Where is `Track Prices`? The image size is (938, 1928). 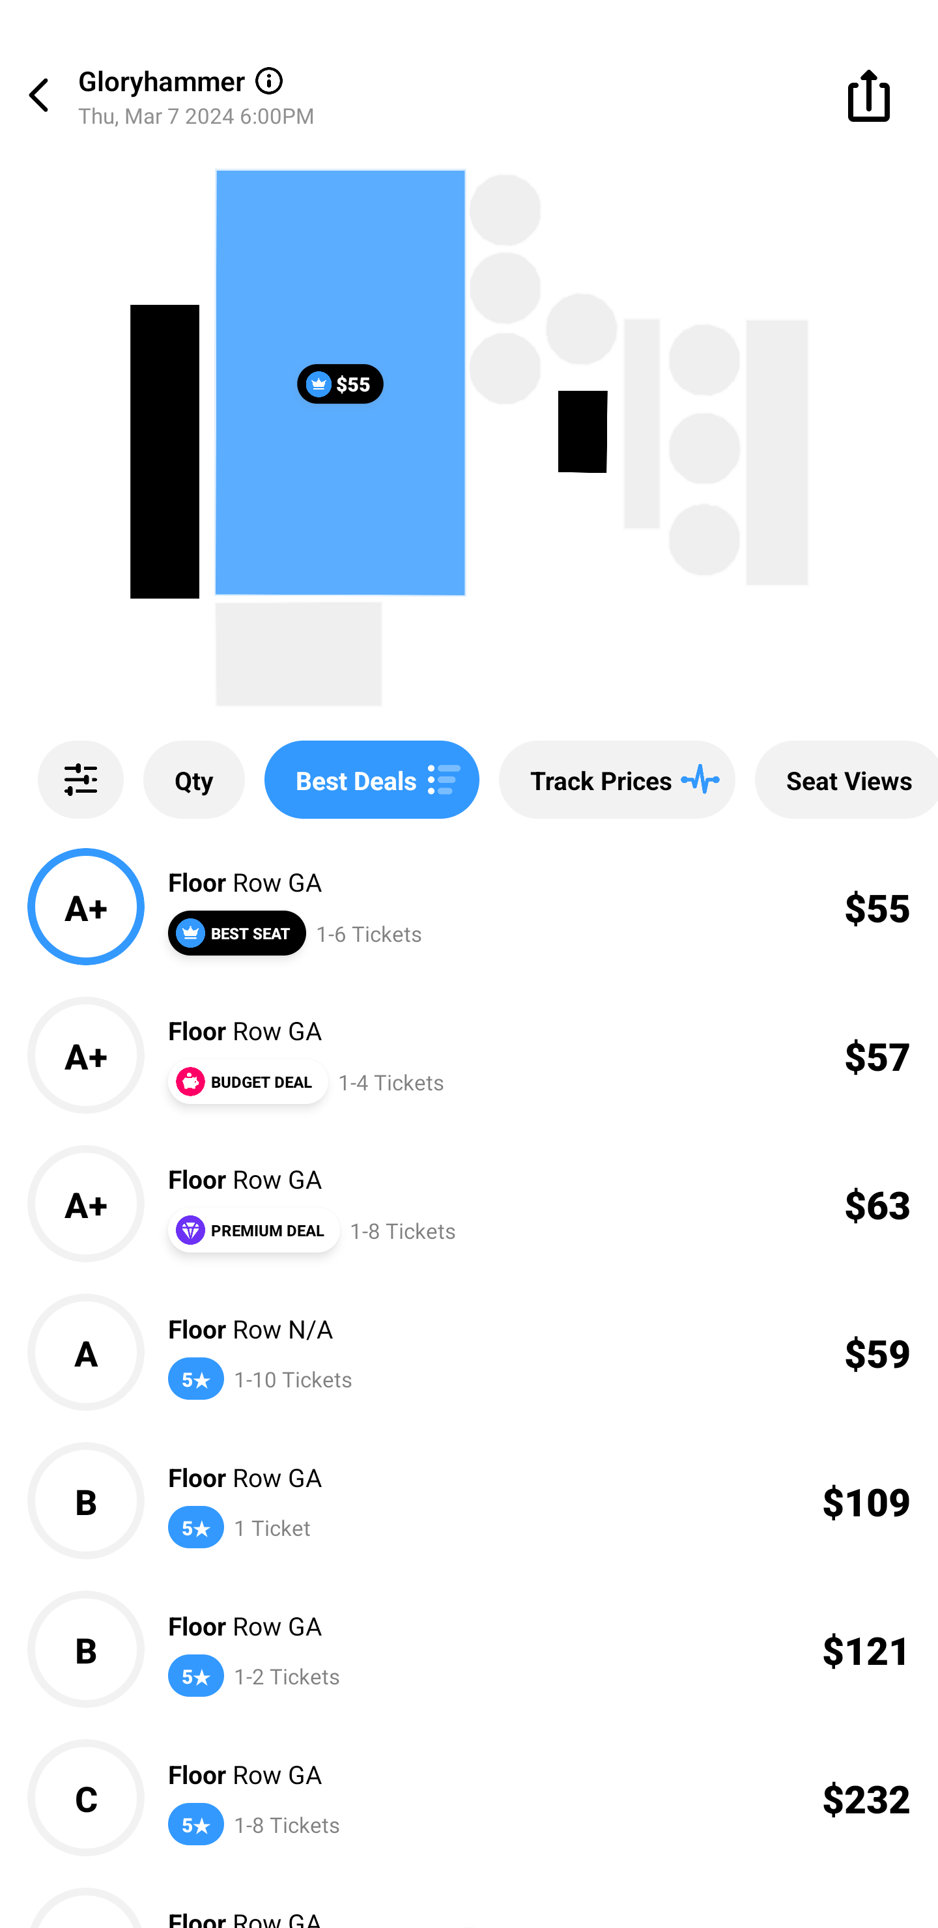 Track Prices is located at coordinates (617, 780).